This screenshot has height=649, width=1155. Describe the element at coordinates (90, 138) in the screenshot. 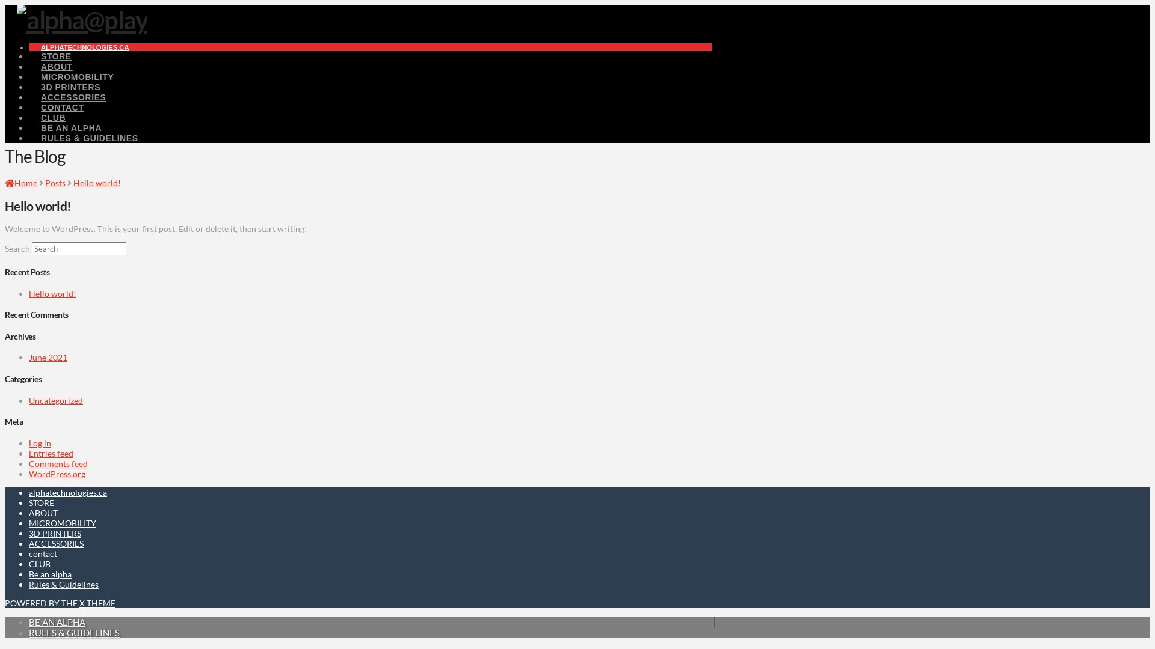

I see `RULES & GUIDELINES` at that location.